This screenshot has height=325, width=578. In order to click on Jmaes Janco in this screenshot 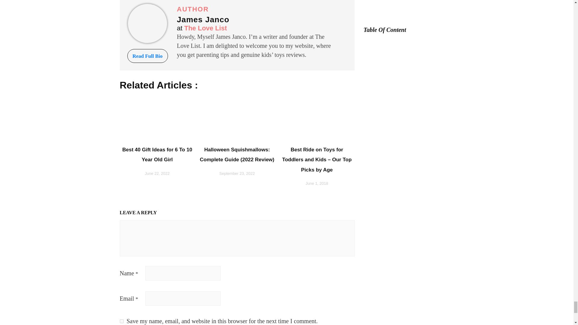, I will do `click(147, 23)`.